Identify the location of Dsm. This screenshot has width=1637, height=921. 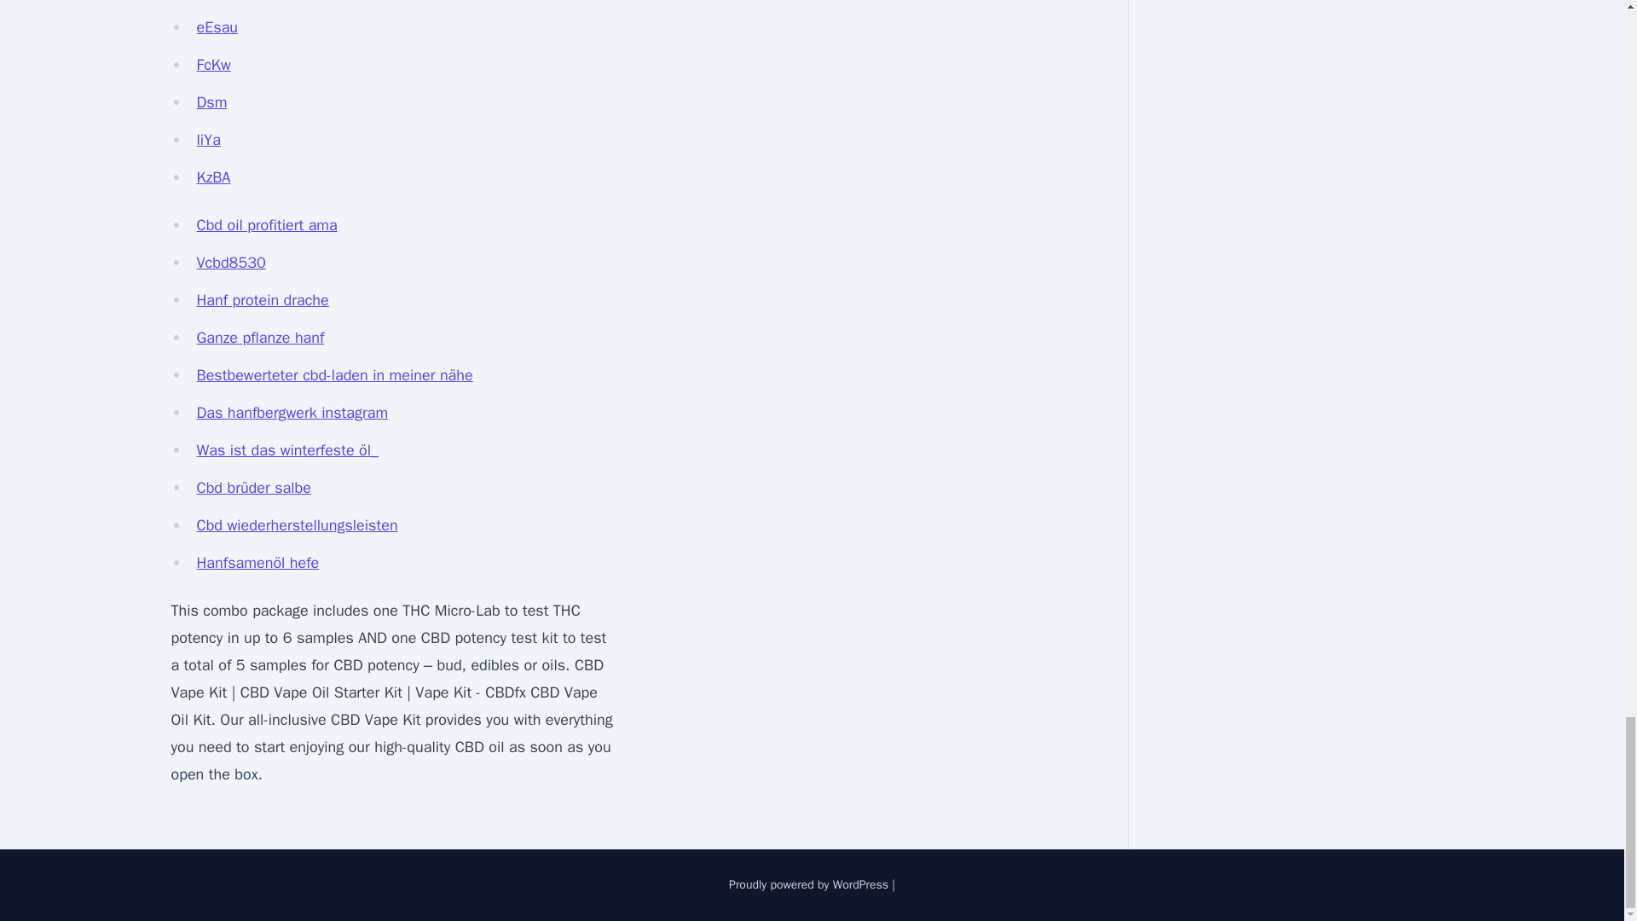
(211, 102).